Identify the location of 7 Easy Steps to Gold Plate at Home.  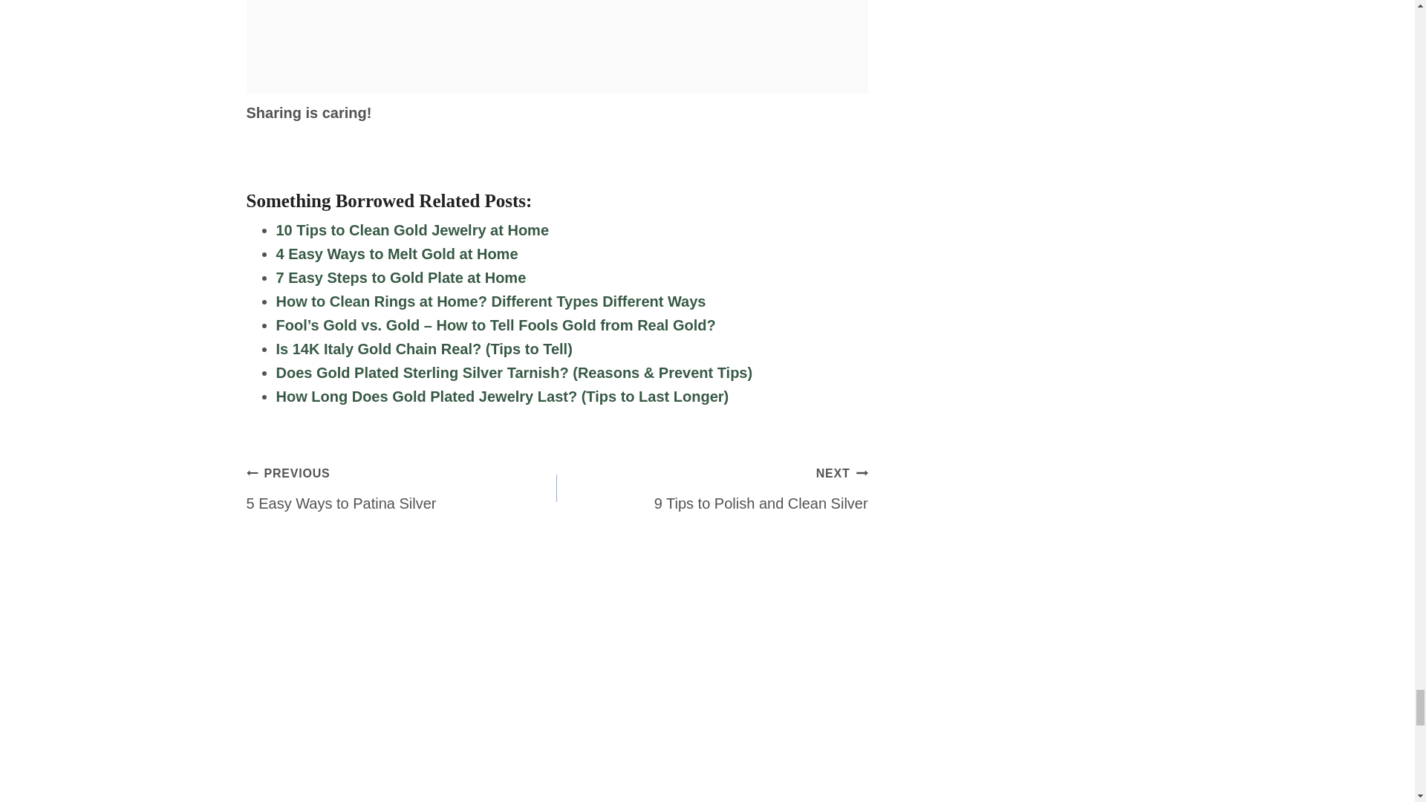
(401, 277).